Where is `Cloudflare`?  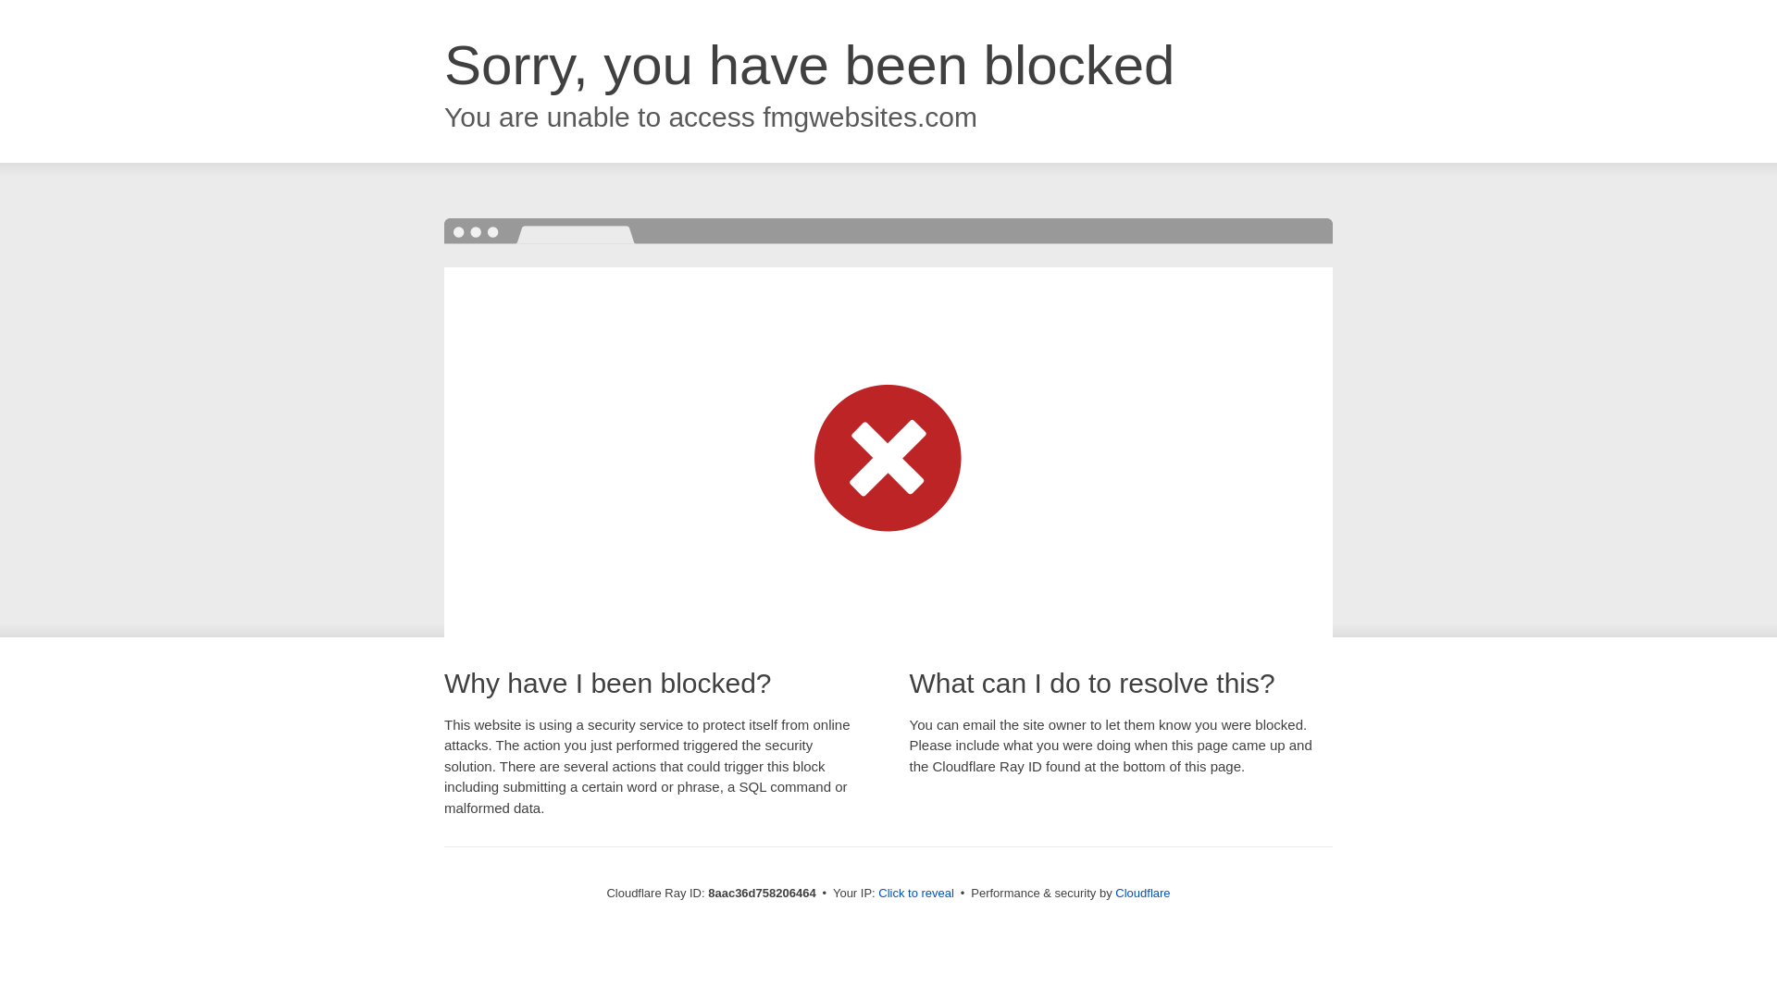 Cloudflare is located at coordinates (1142, 893).